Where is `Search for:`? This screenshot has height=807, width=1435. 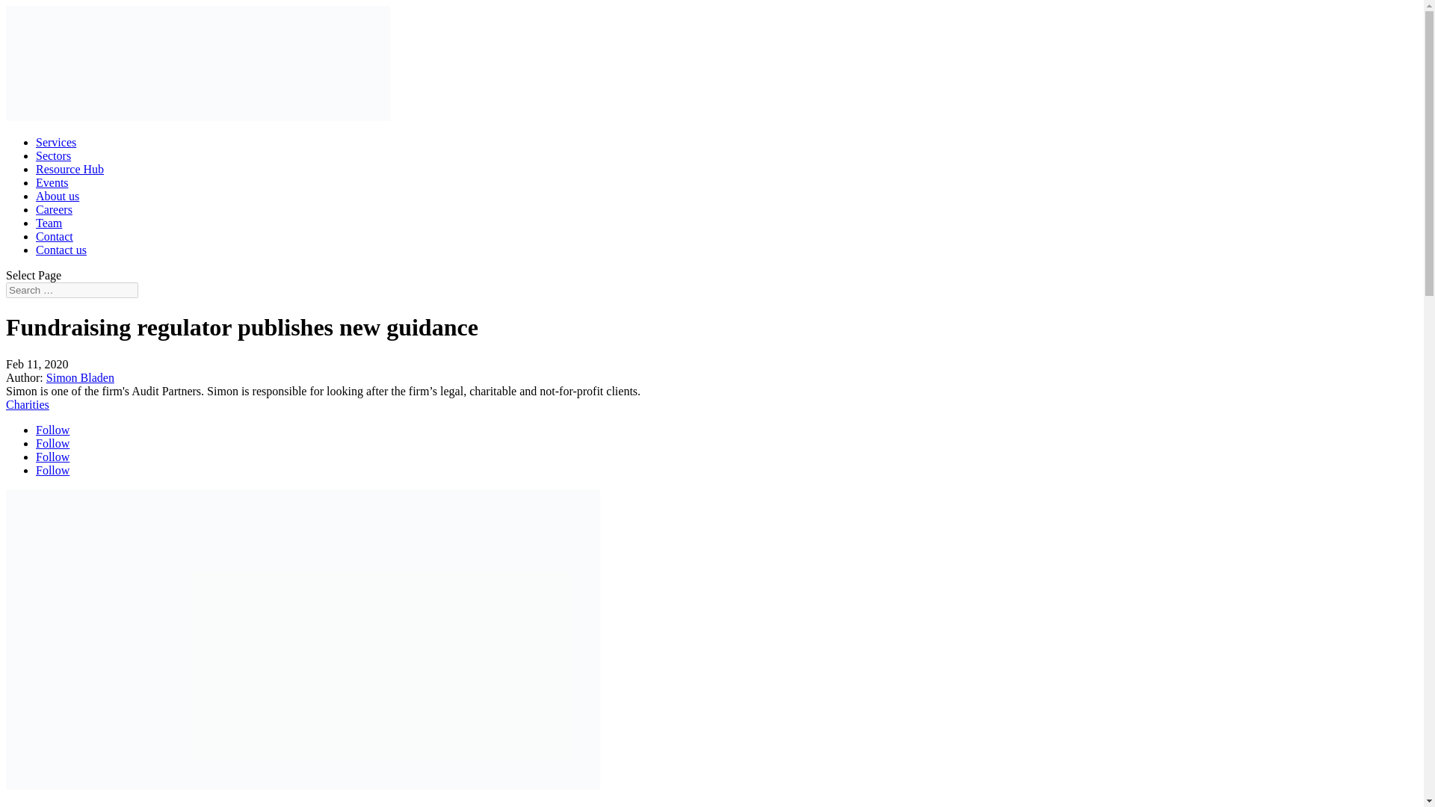 Search for: is located at coordinates (72, 290).